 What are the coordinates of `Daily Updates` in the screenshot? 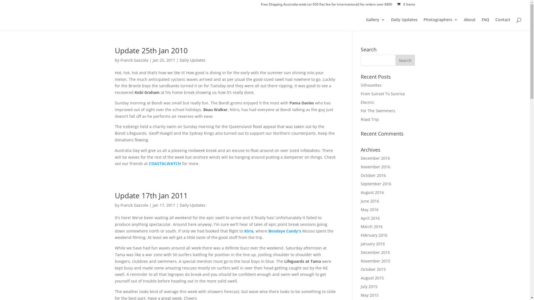 It's located at (192, 205).